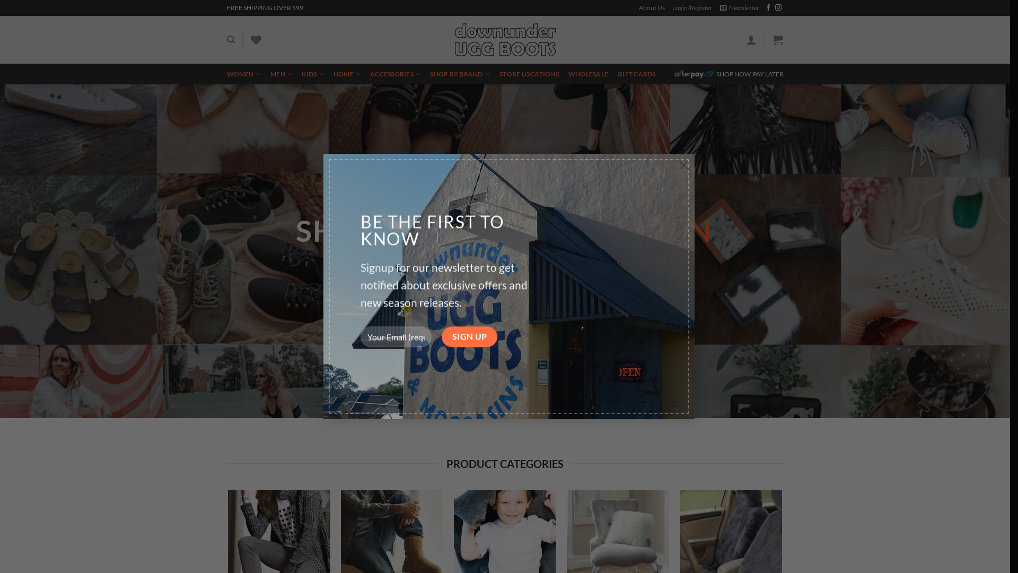 The height and width of the screenshot is (573, 1018). What do you see at coordinates (652, 8) in the screenshot?
I see `About Us` at bounding box center [652, 8].